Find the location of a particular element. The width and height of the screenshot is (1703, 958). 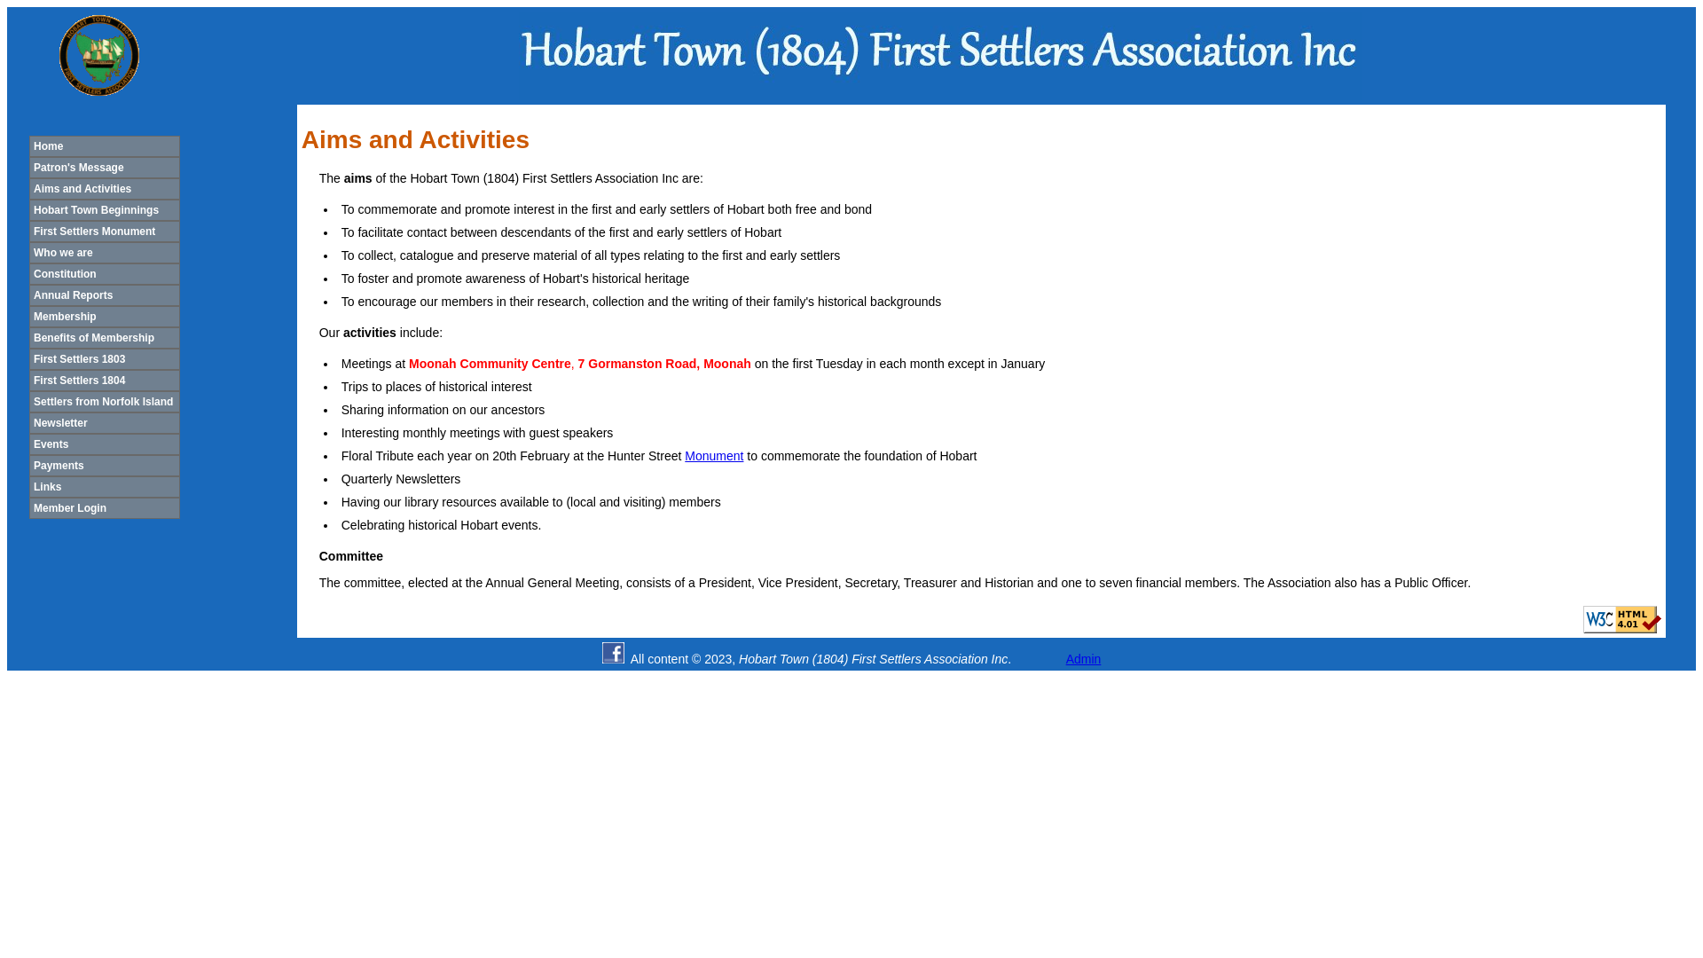

Member Login is located at coordinates (105, 508).